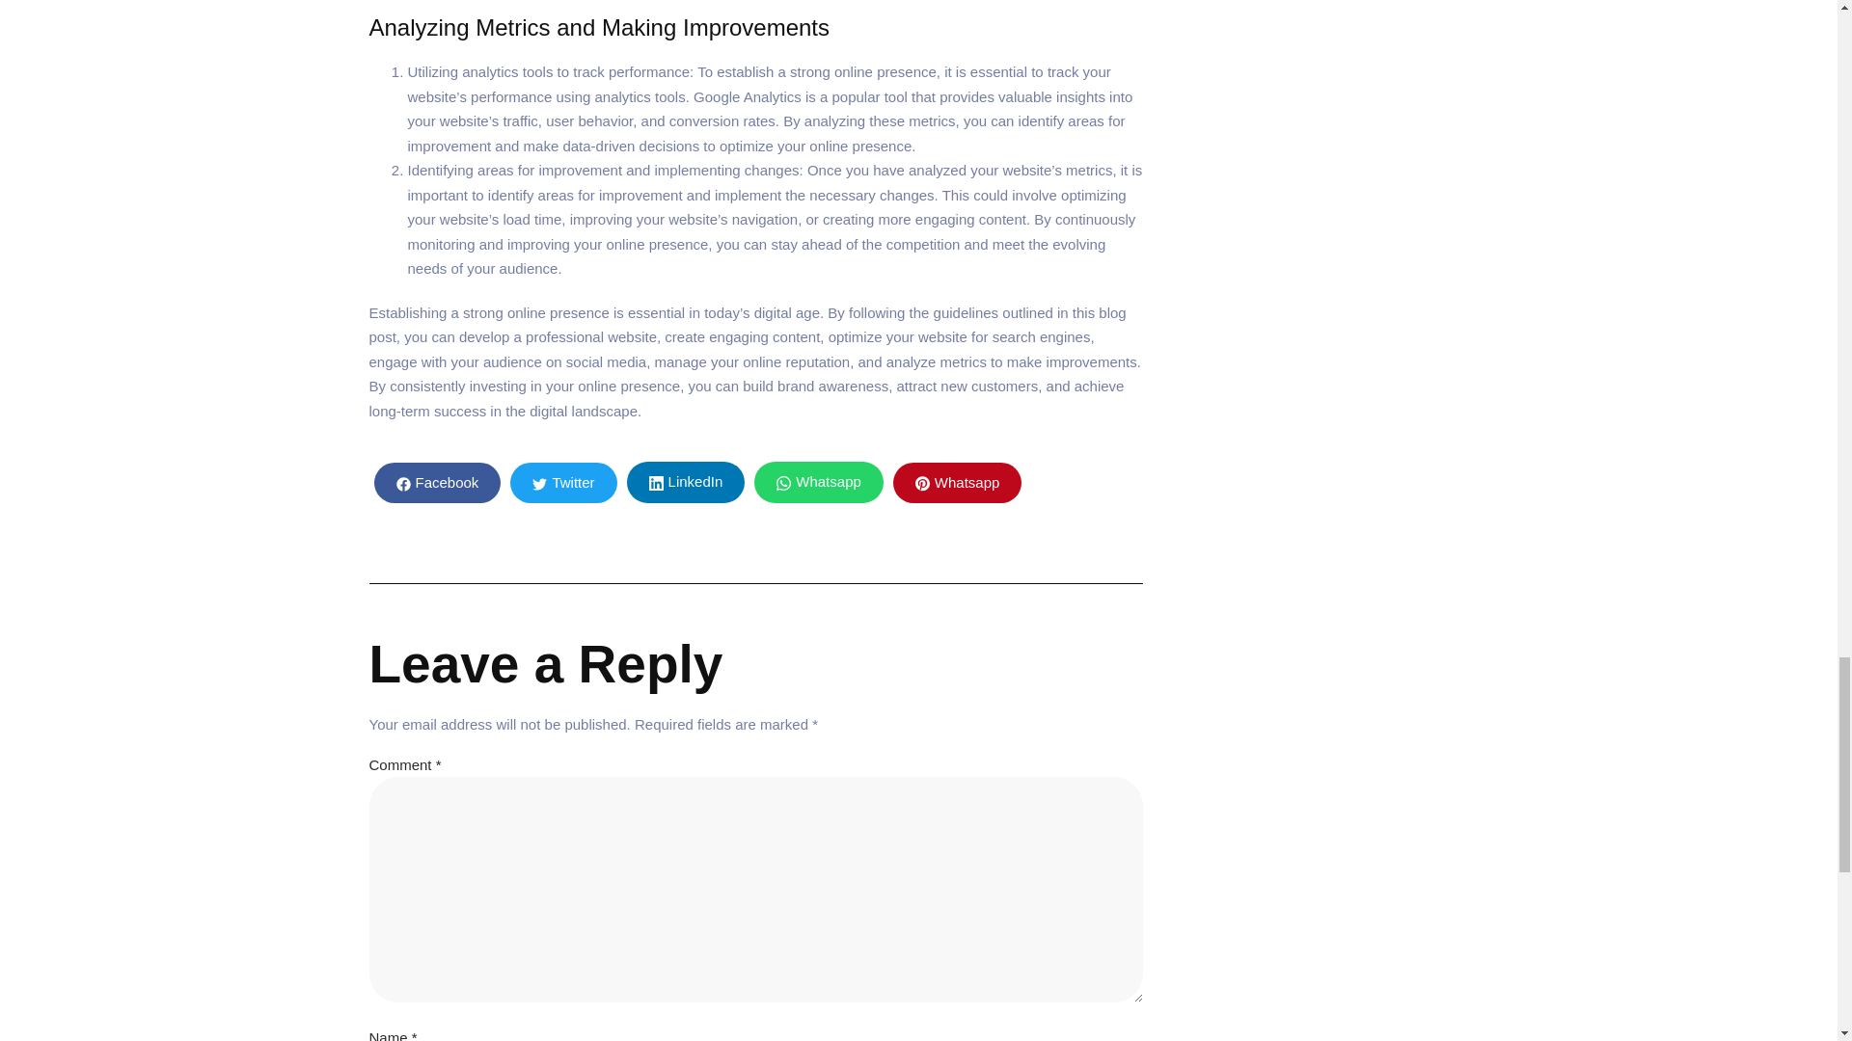 The image size is (1852, 1041). I want to click on Facebook, so click(438, 482).